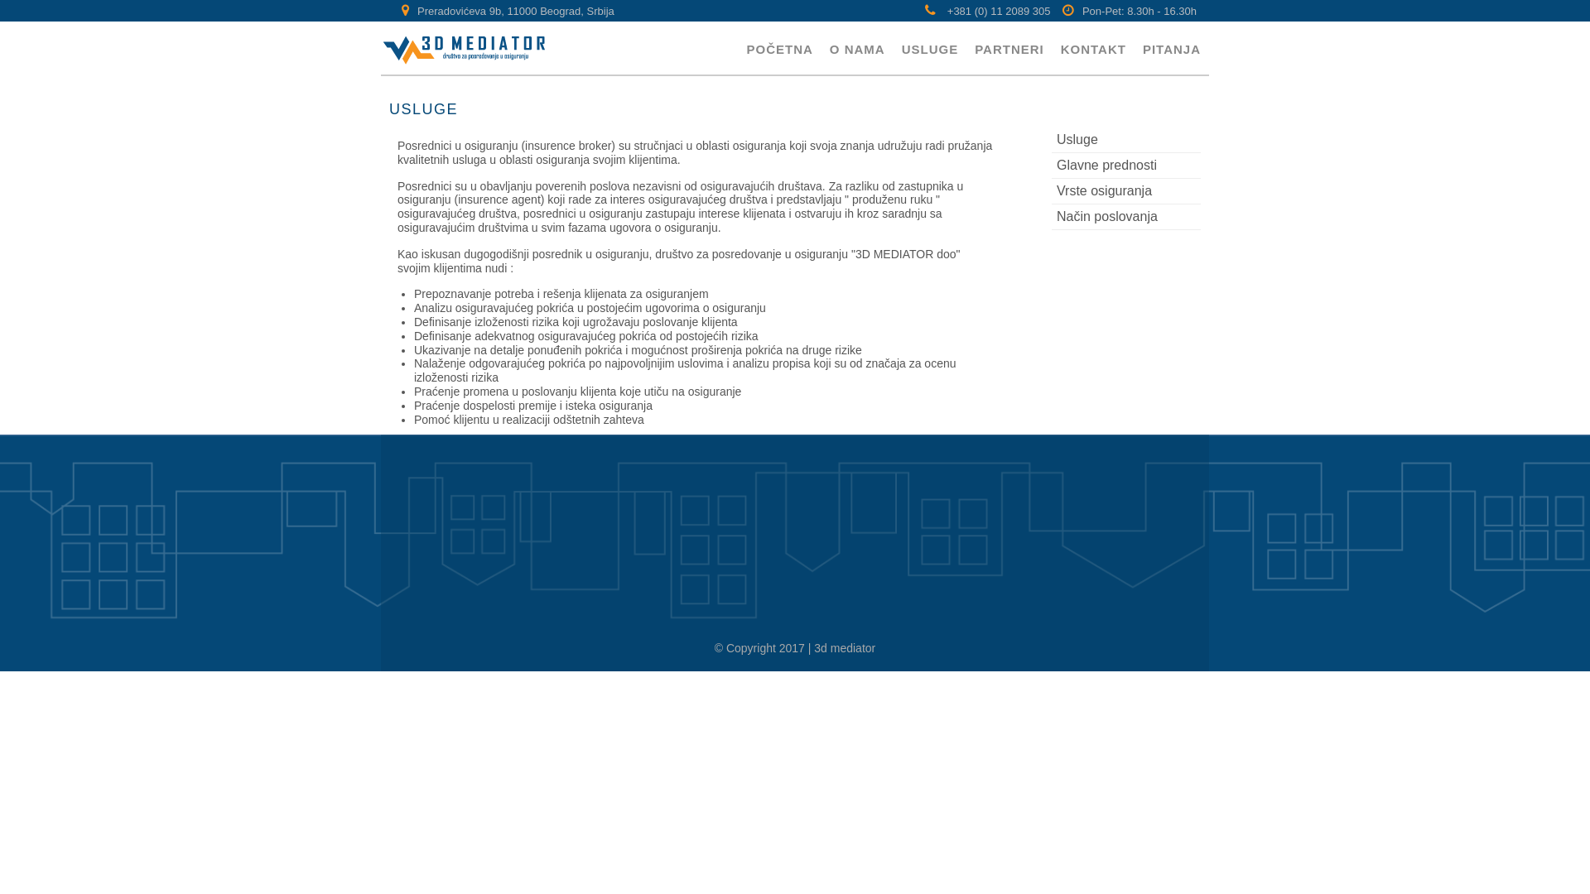 This screenshot has height=894, width=1590. What do you see at coordinates (1126, 166) in the screenshot?
I see `Glavne prednosti` at bounding box center [1126, 166].